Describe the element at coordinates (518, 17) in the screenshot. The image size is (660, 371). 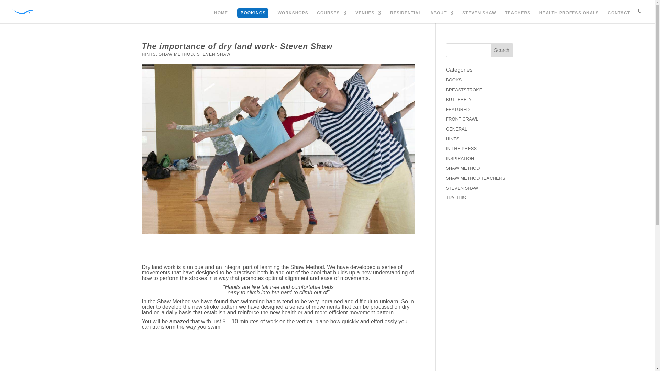
I see `TEACHERS` at that location.